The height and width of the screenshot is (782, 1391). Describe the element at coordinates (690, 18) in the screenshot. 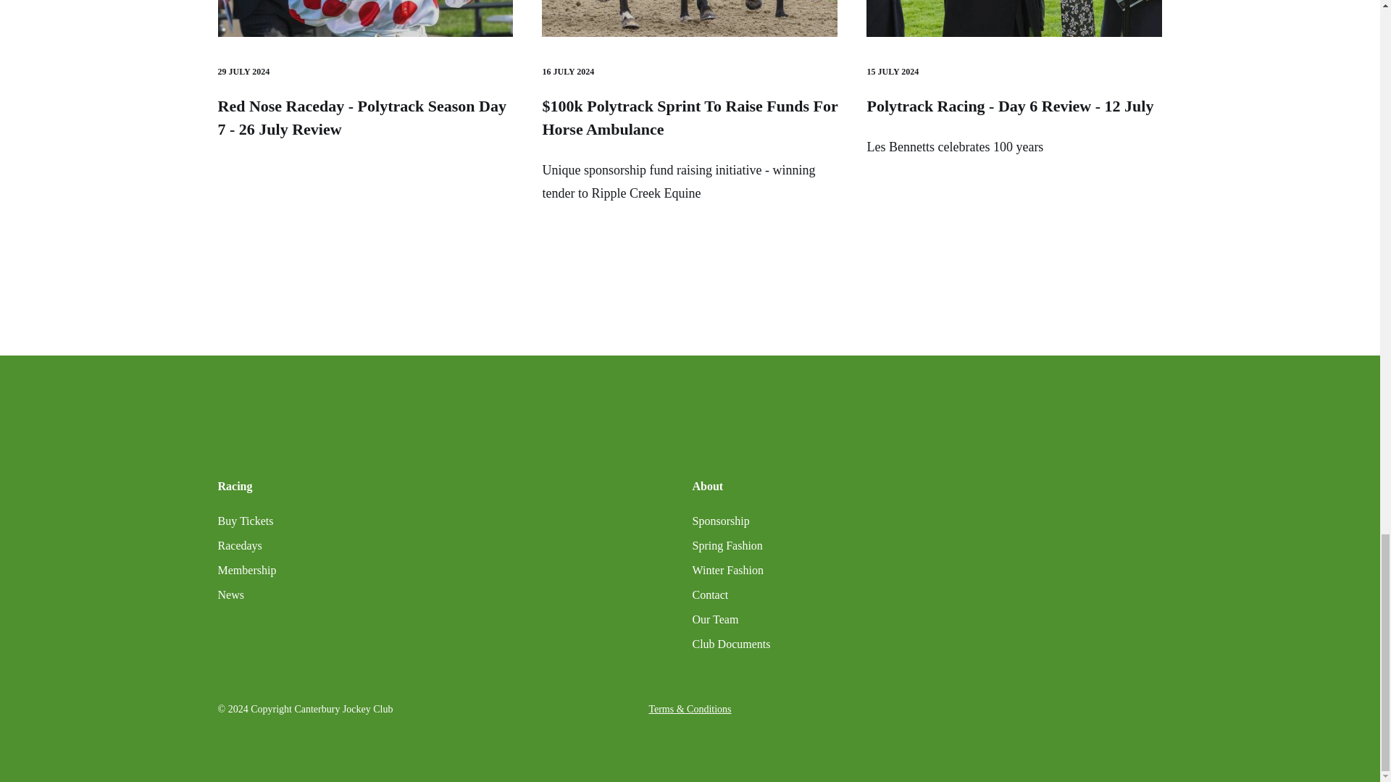

I see `RACING` at that location.